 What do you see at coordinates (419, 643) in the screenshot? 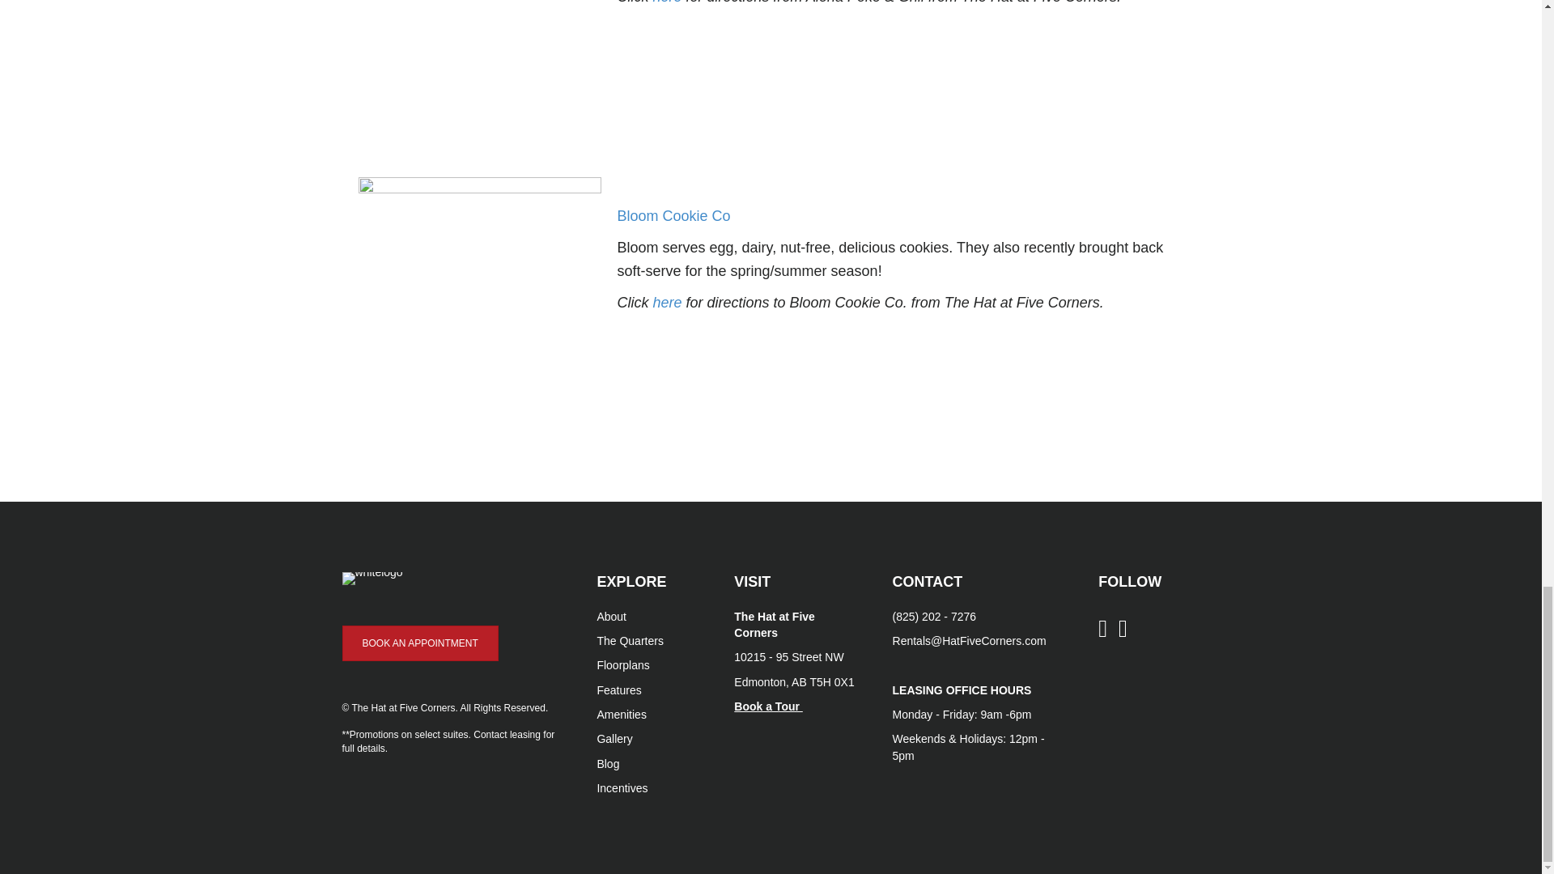
I see `BOOK AN APPOINTMENT` at bounding box center [419, 643].